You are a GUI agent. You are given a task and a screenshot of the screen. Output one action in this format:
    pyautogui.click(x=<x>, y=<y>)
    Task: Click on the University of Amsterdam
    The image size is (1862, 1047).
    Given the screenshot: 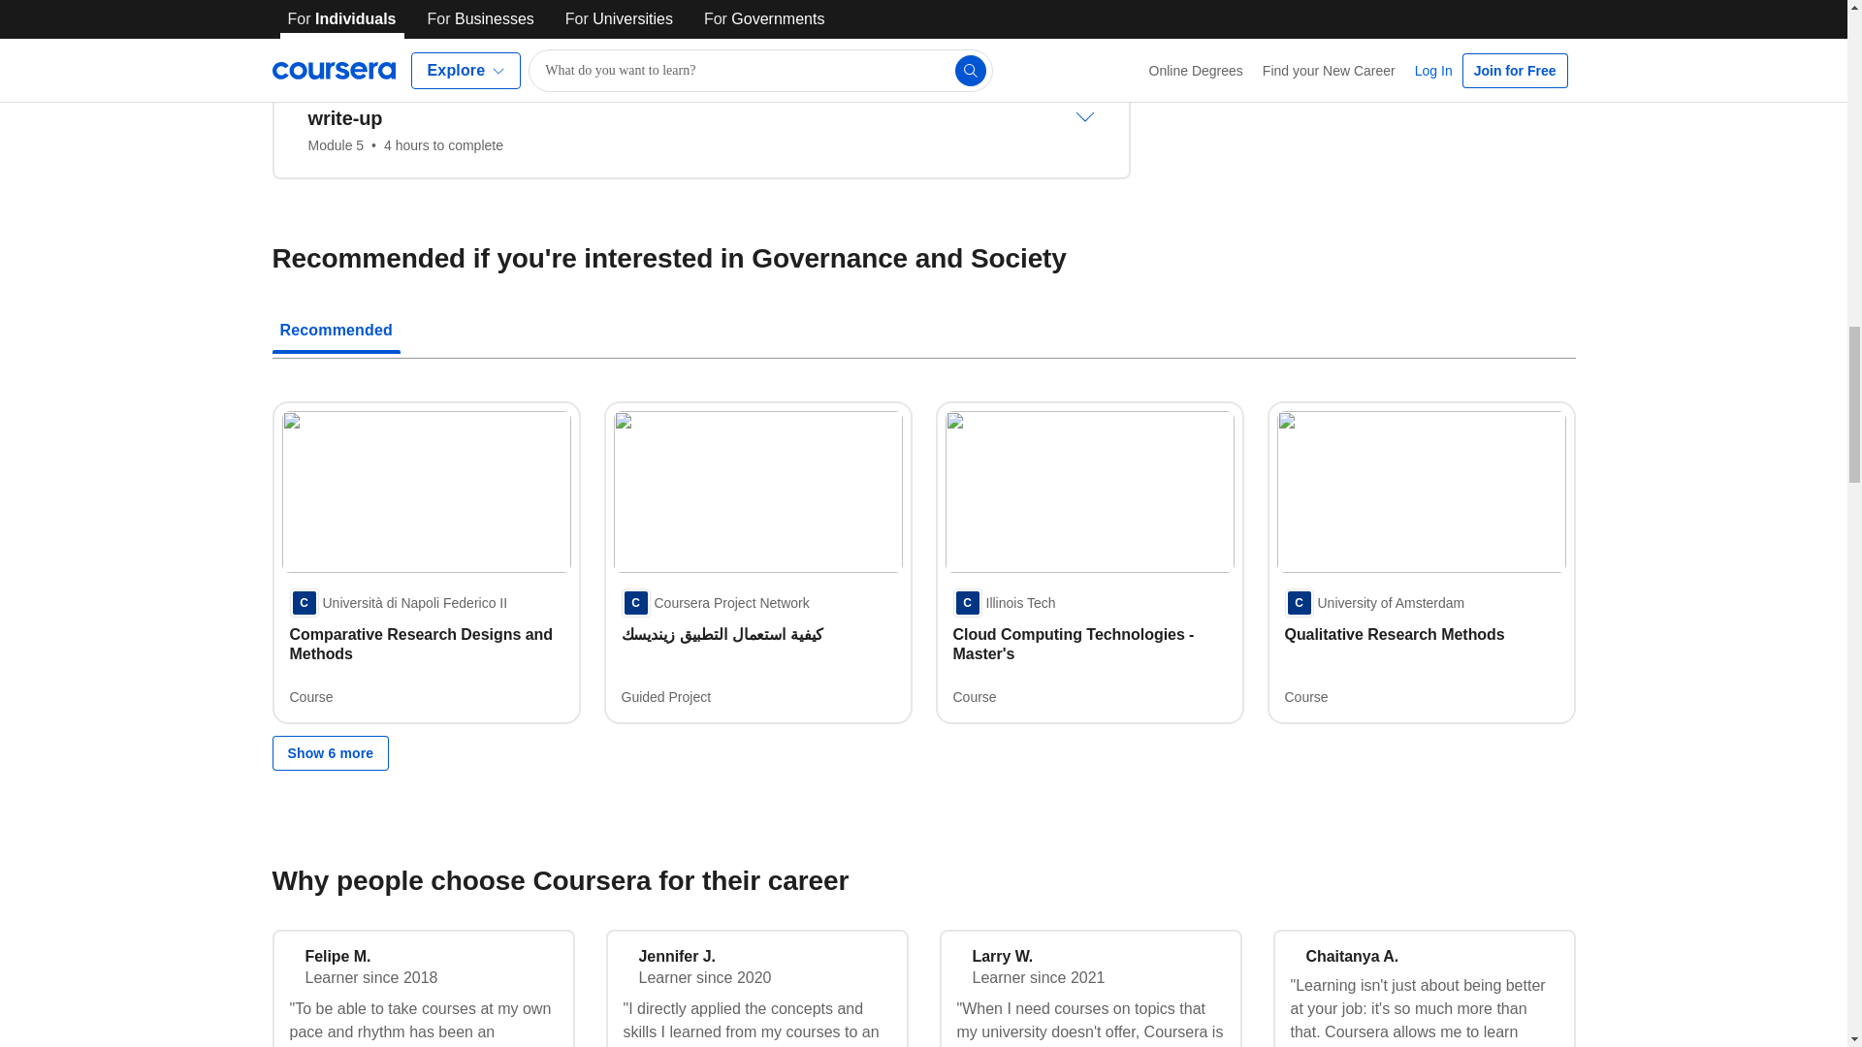 What is the action you would take?
    pyautogui.click(x=1373, y=603)
    